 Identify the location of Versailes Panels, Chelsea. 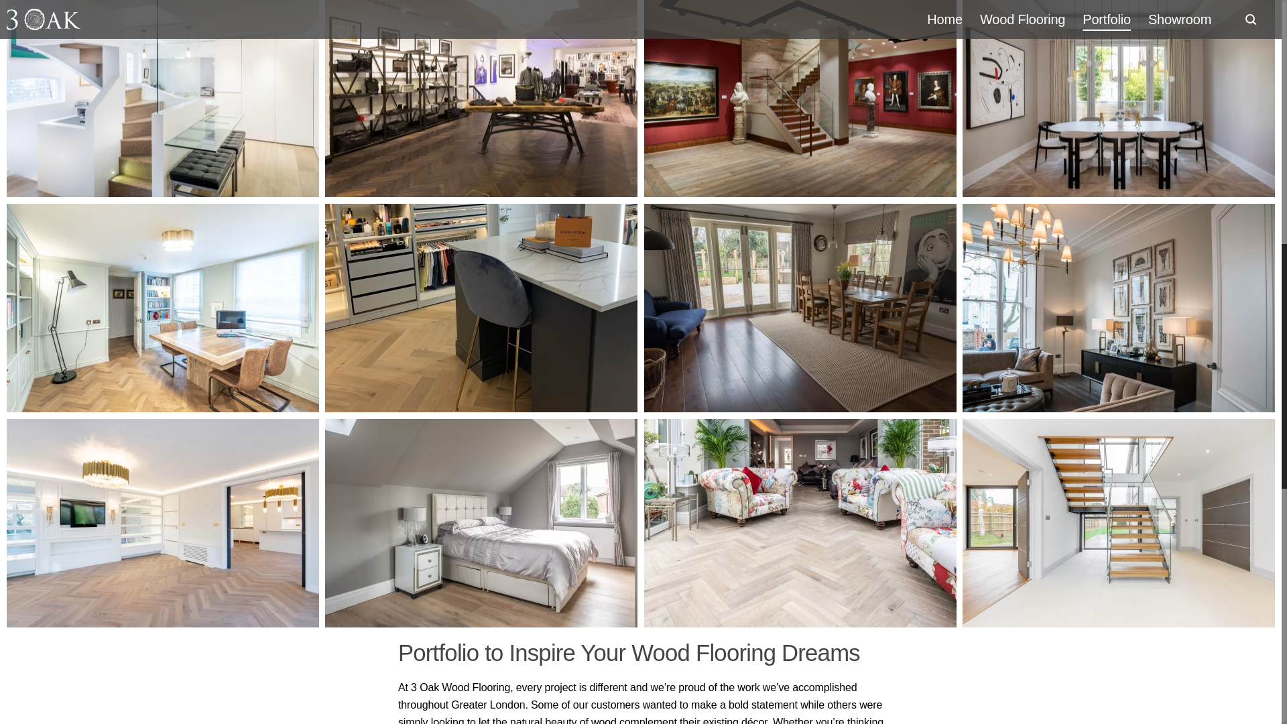
(1119, 99).